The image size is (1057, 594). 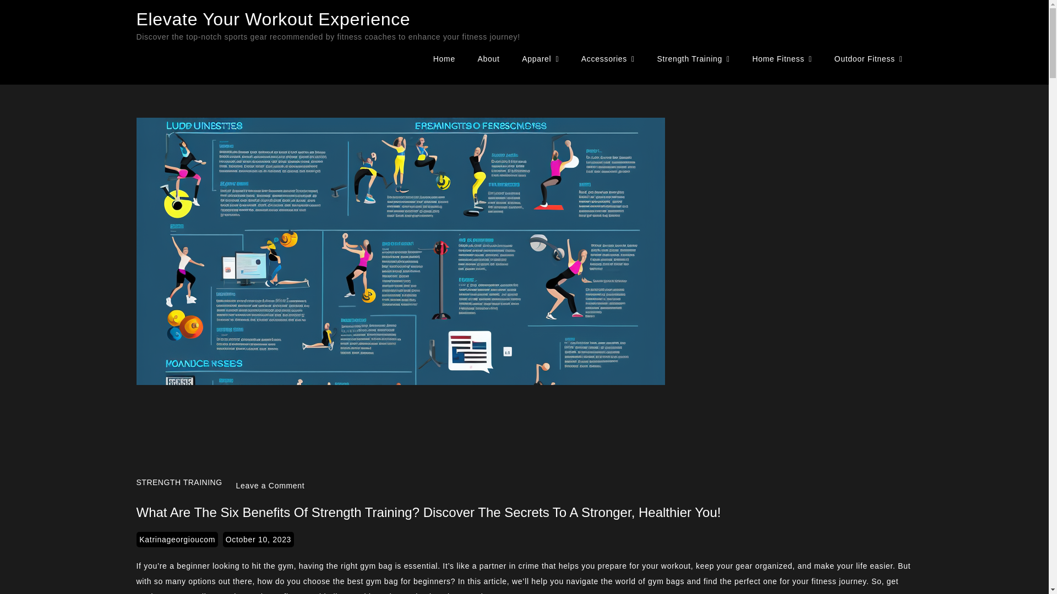 What do you see at coordinates (782, 59) in the screenshot?
I see `Home Fitness` at bounding box center [782, 59].